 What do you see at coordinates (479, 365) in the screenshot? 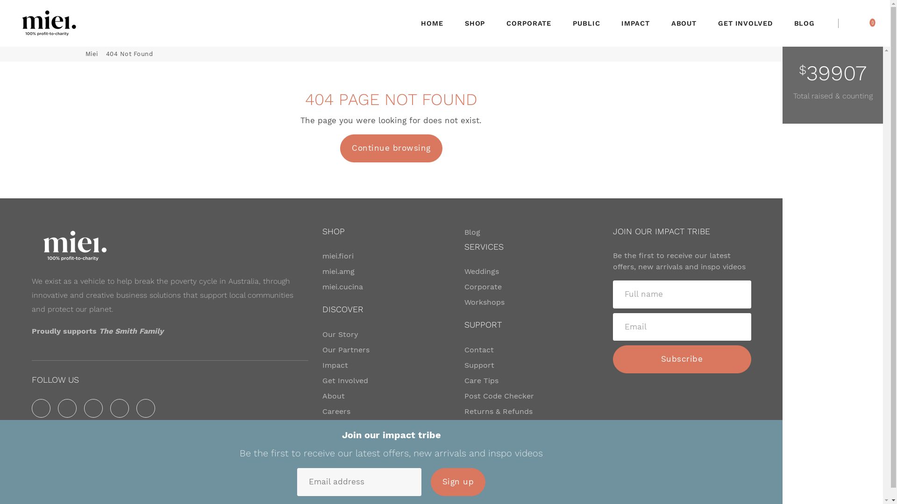
I see `Support` at bounding box center [479, 365].